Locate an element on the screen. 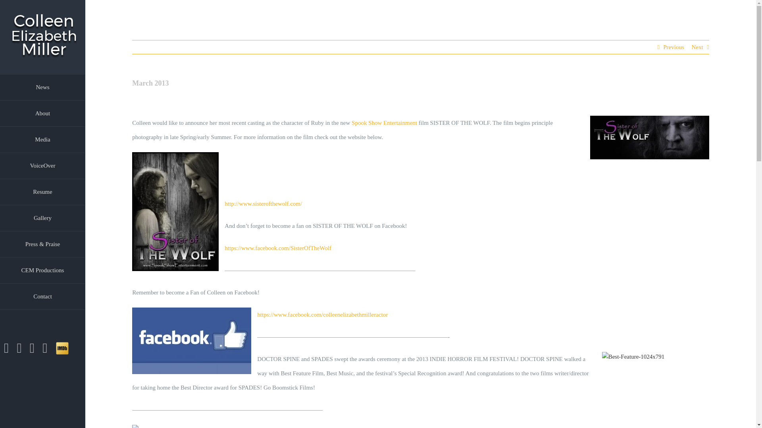 The image size is (762, 428). Previous is located at coordinates (673, 47).